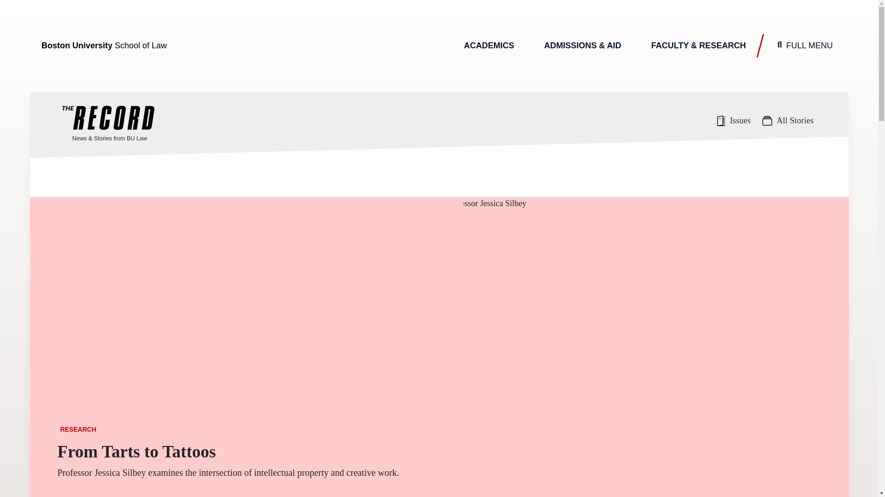  What do you see at coordinates (104, 46) in the screenshot?
I see `Boston University School of Law` at bounding box center [104, 46].